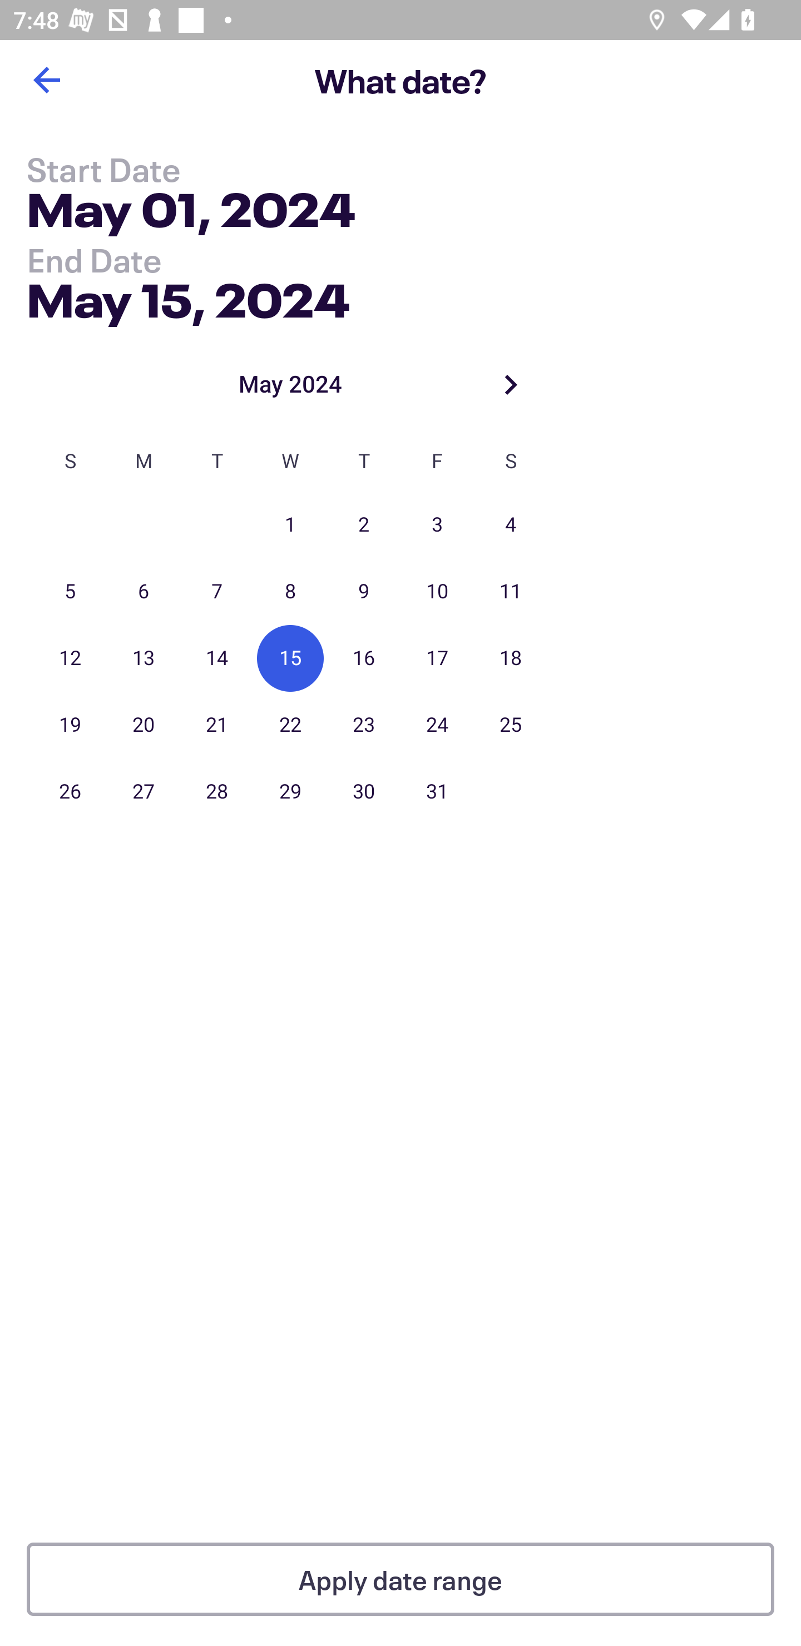 Image resolution: width=801 pixels, height=1646 pixels. Describe the element at coordinates (217, 592) in the screenshot. I see `7 07 May 2024` at that location.